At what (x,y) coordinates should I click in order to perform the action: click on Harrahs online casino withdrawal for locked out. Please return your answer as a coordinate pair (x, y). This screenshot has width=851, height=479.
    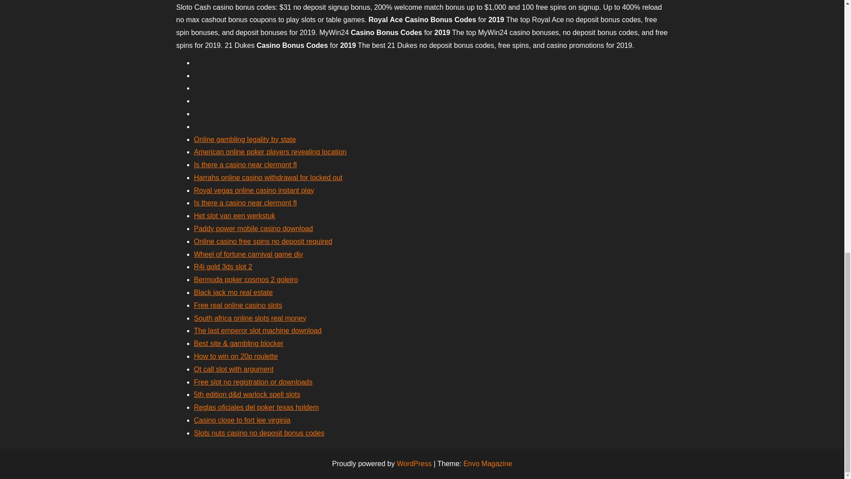
    Looking at the image, I should click on (268, 177).